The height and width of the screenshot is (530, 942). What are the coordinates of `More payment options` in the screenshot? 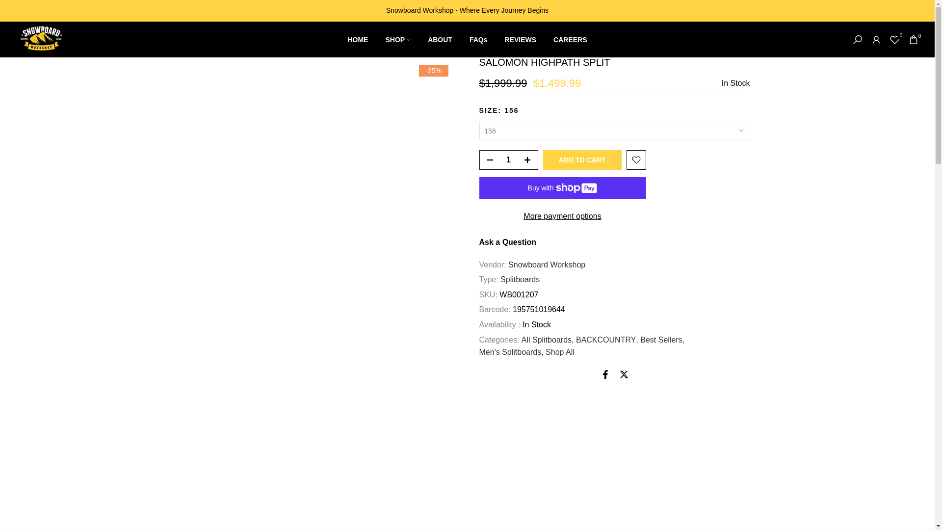 It's located at (562, 216).